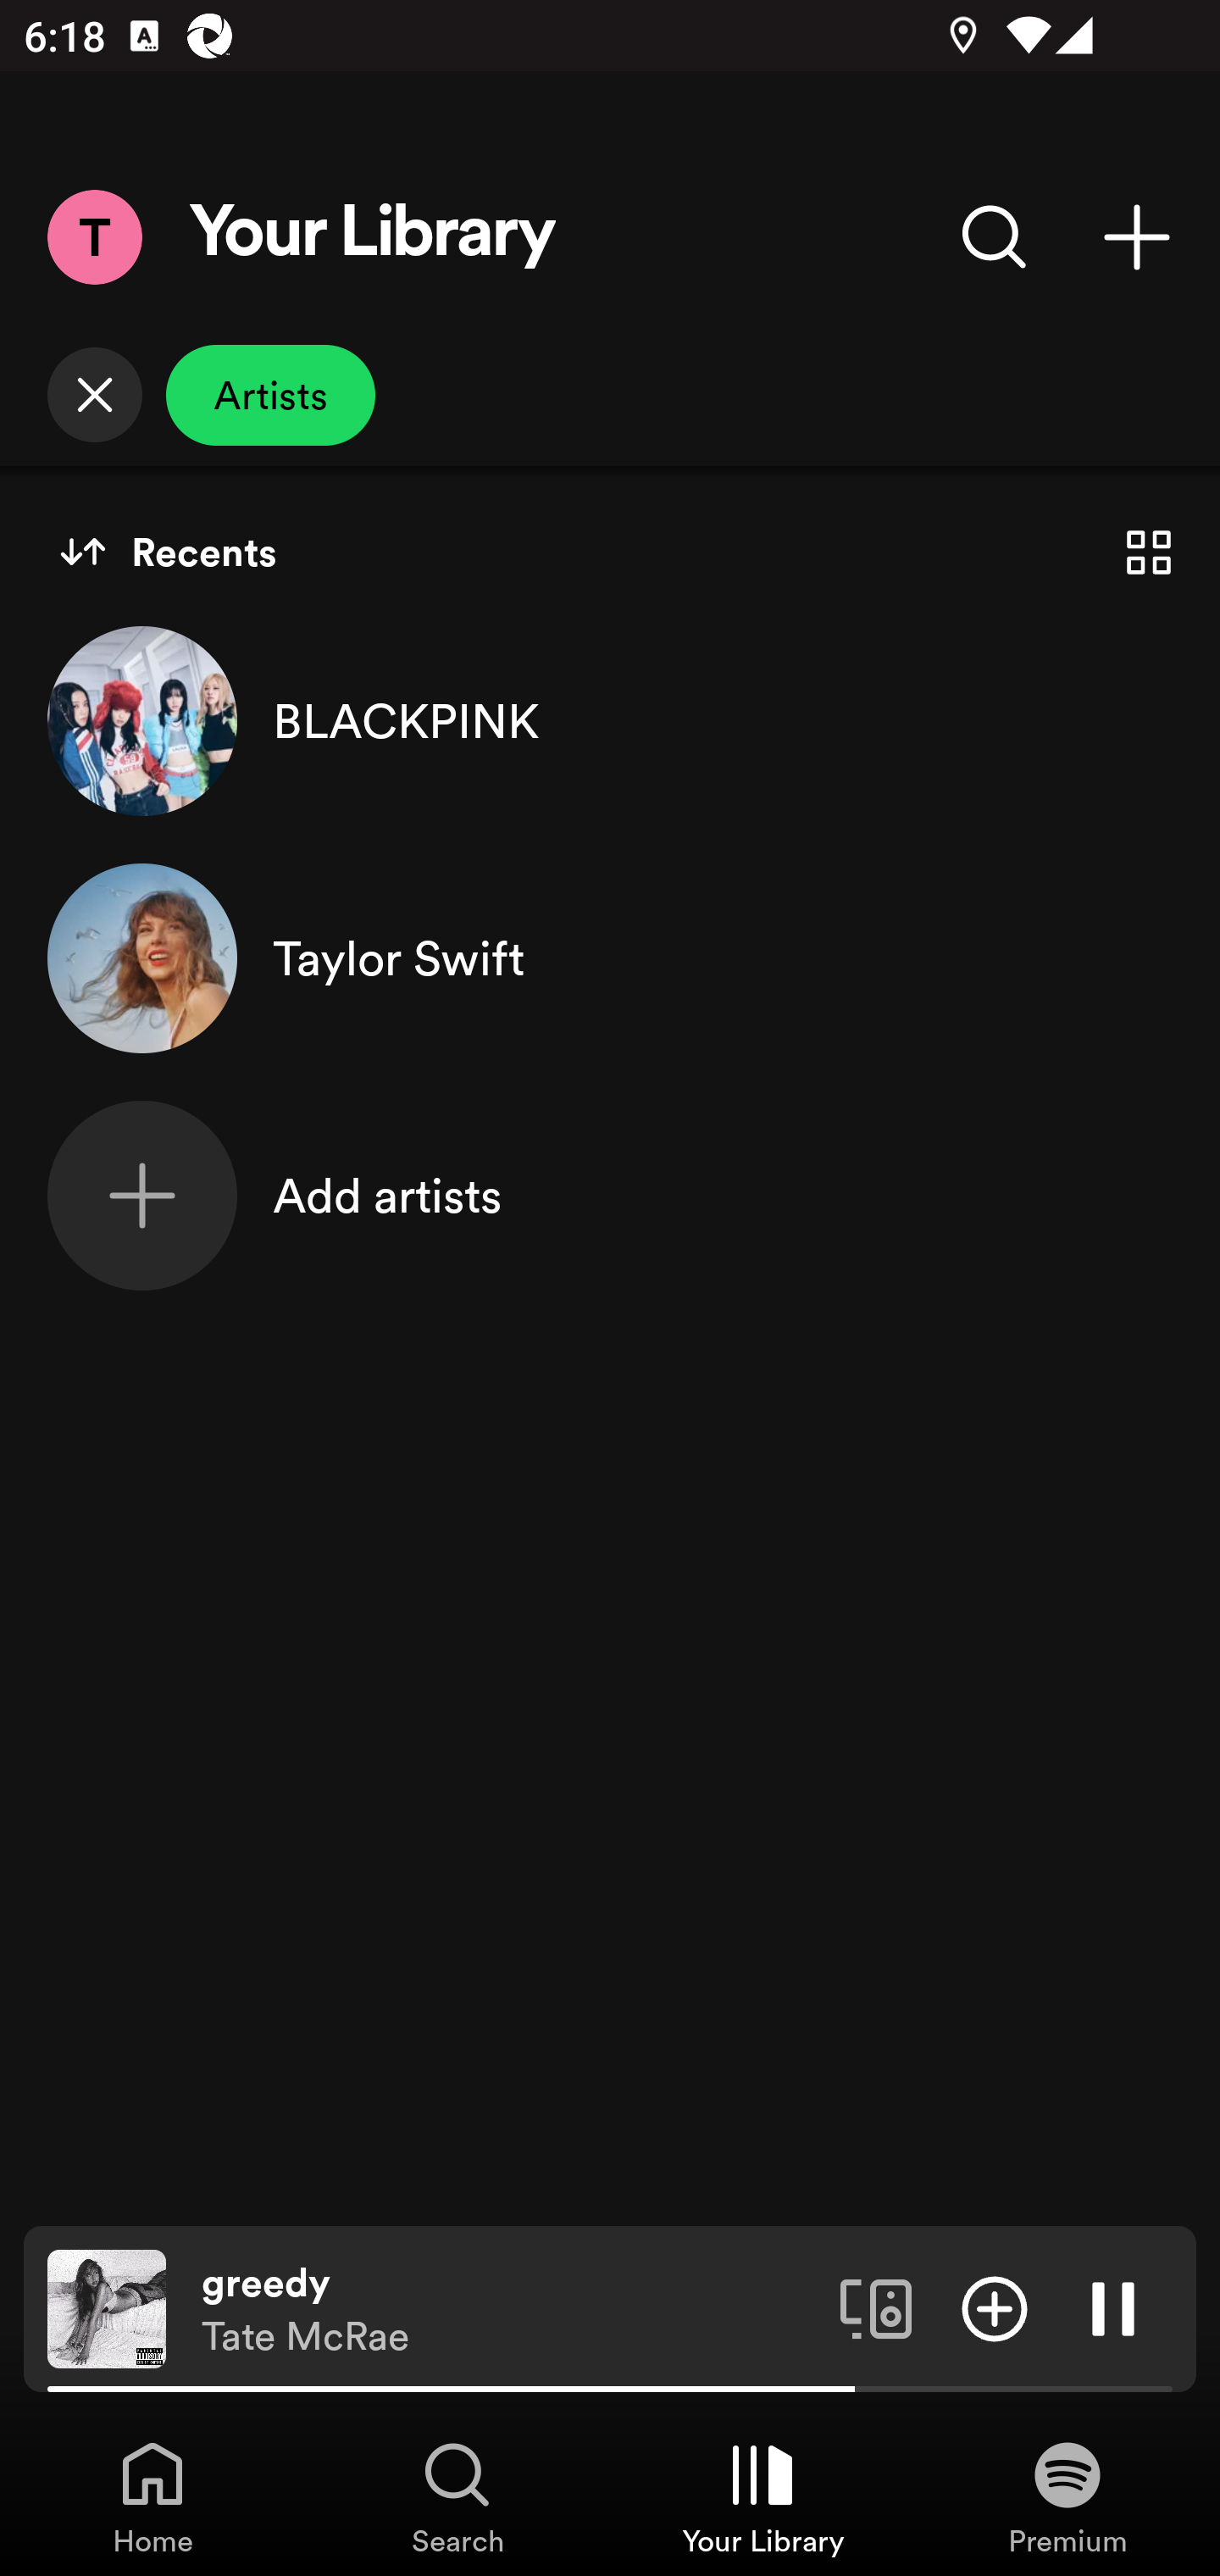 The height and width of the screenshot is (2576, 1220). Describe the element at coordinates (94, 236) in the screenshot. I see `Menu` at that location.